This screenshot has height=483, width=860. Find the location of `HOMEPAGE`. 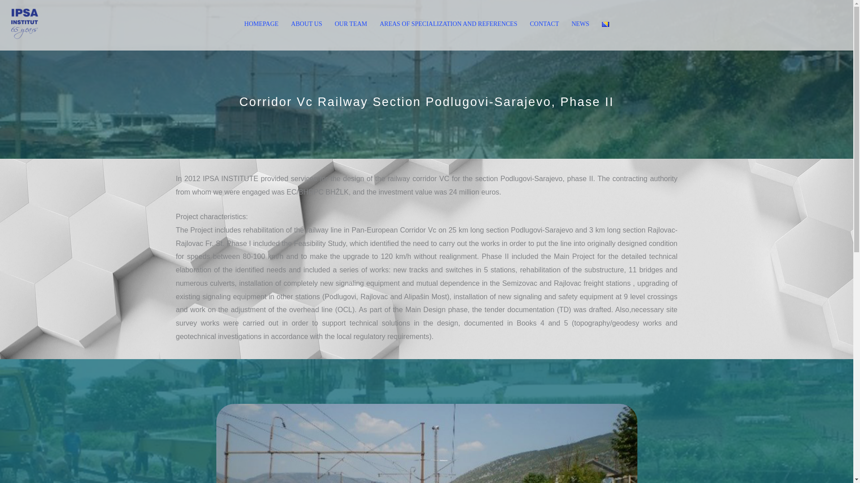

HOMEPAGE is located at coordinates (261, 24).